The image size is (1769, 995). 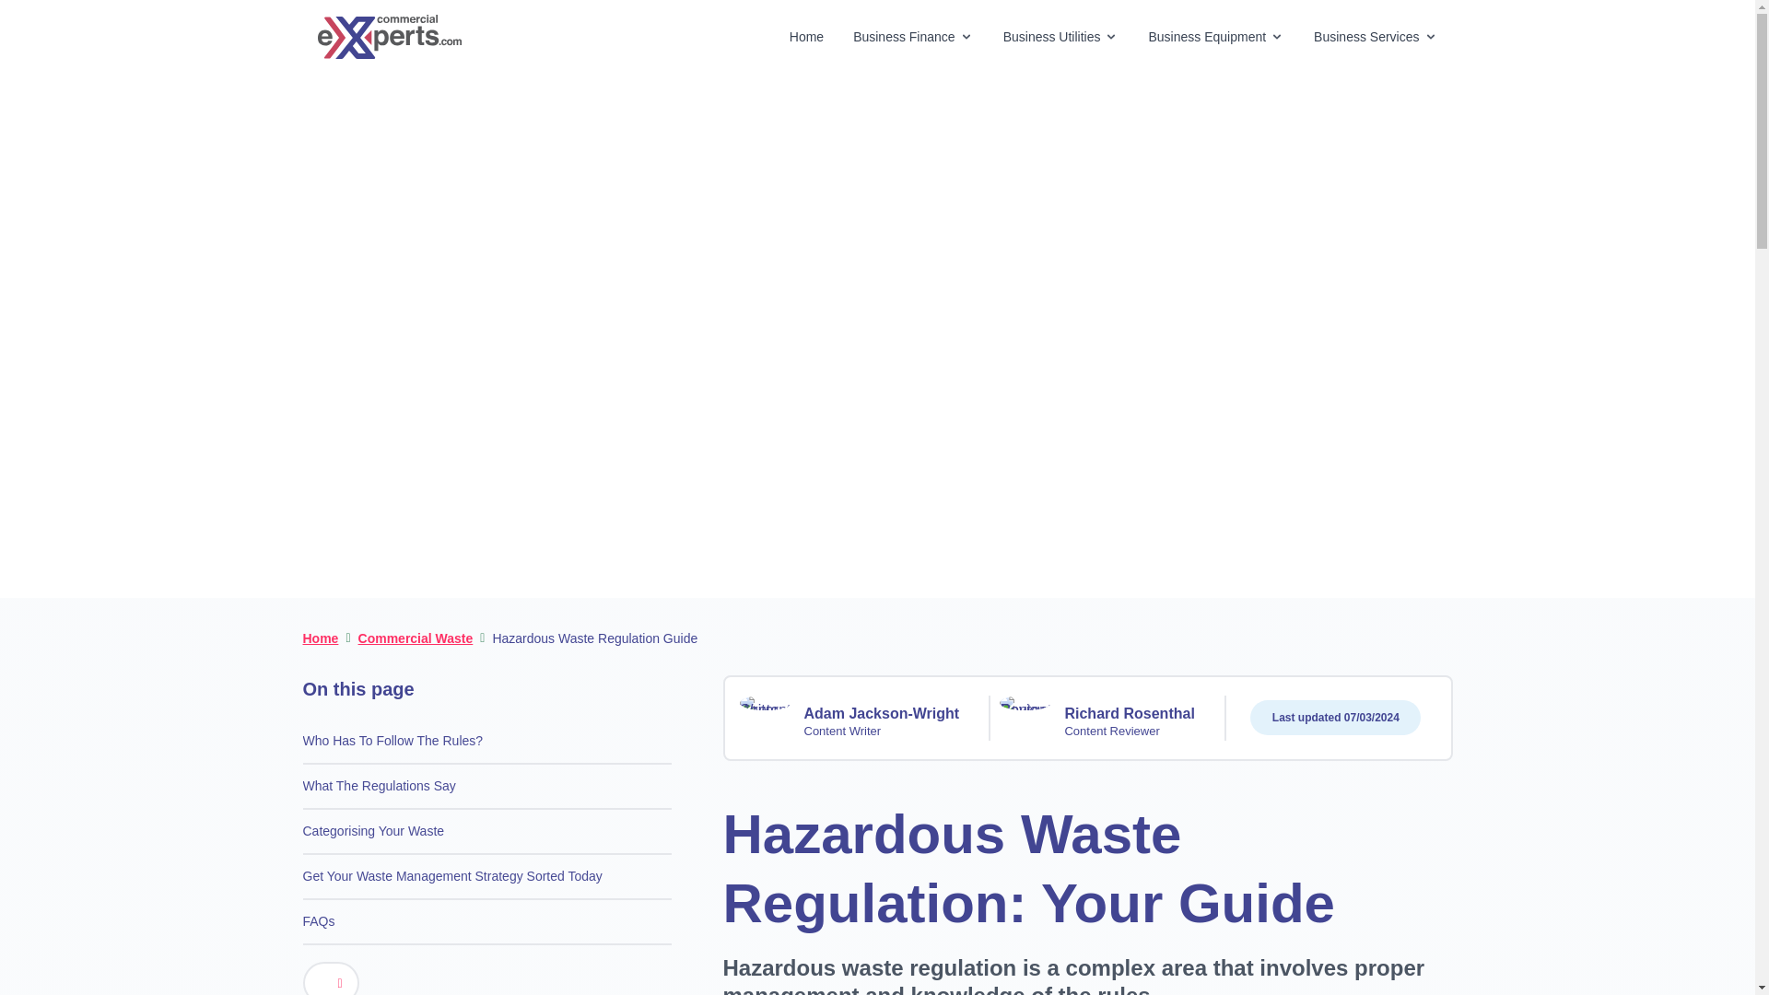 I want to click on Food Waste, so click(x=1059, y=331).